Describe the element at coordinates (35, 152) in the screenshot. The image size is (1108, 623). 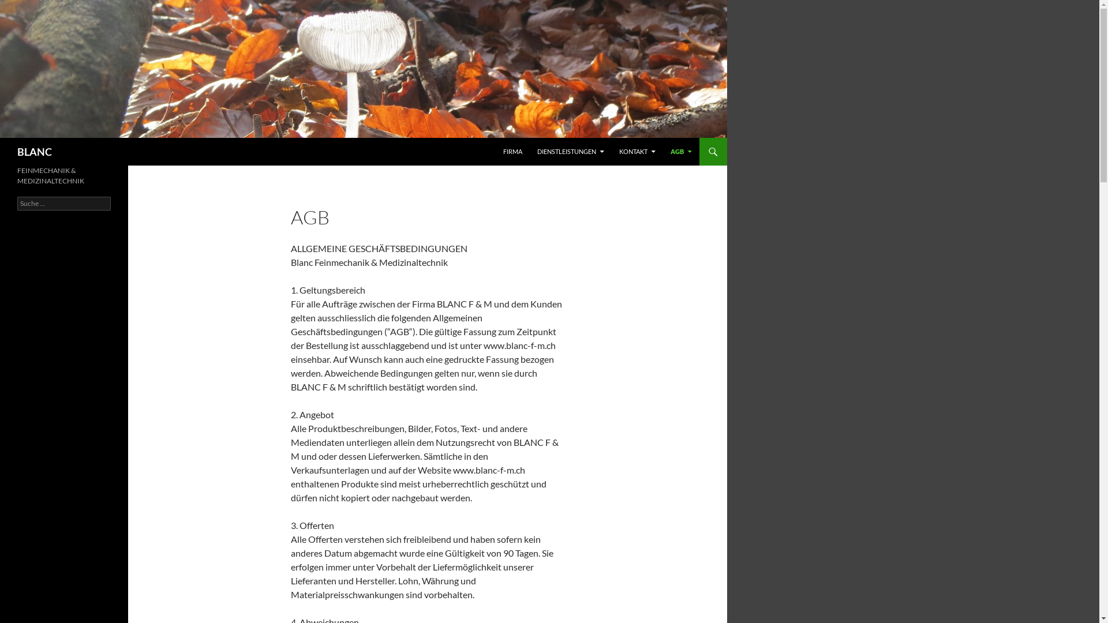
I see `BLANC` at that location.